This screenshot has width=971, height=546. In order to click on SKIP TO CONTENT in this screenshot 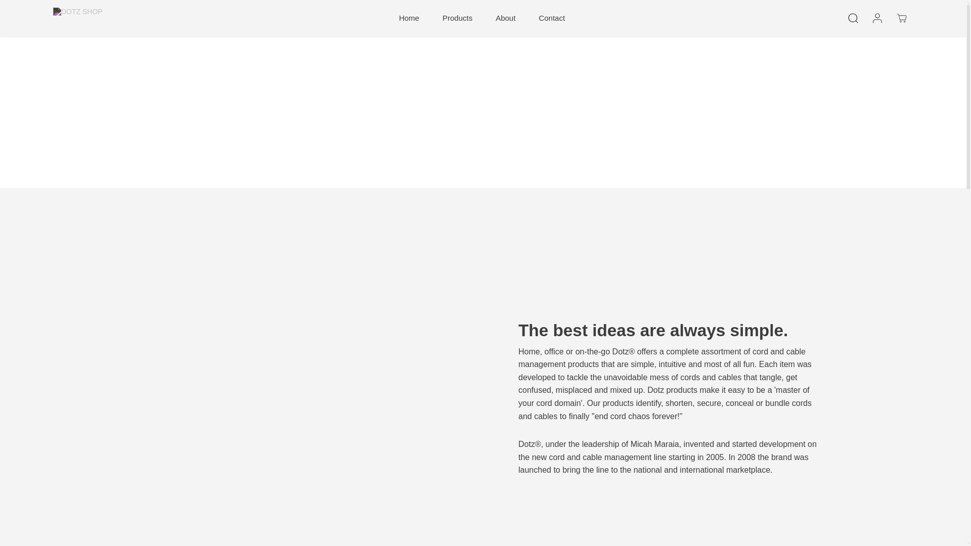, I will do `click(40, 12)`.